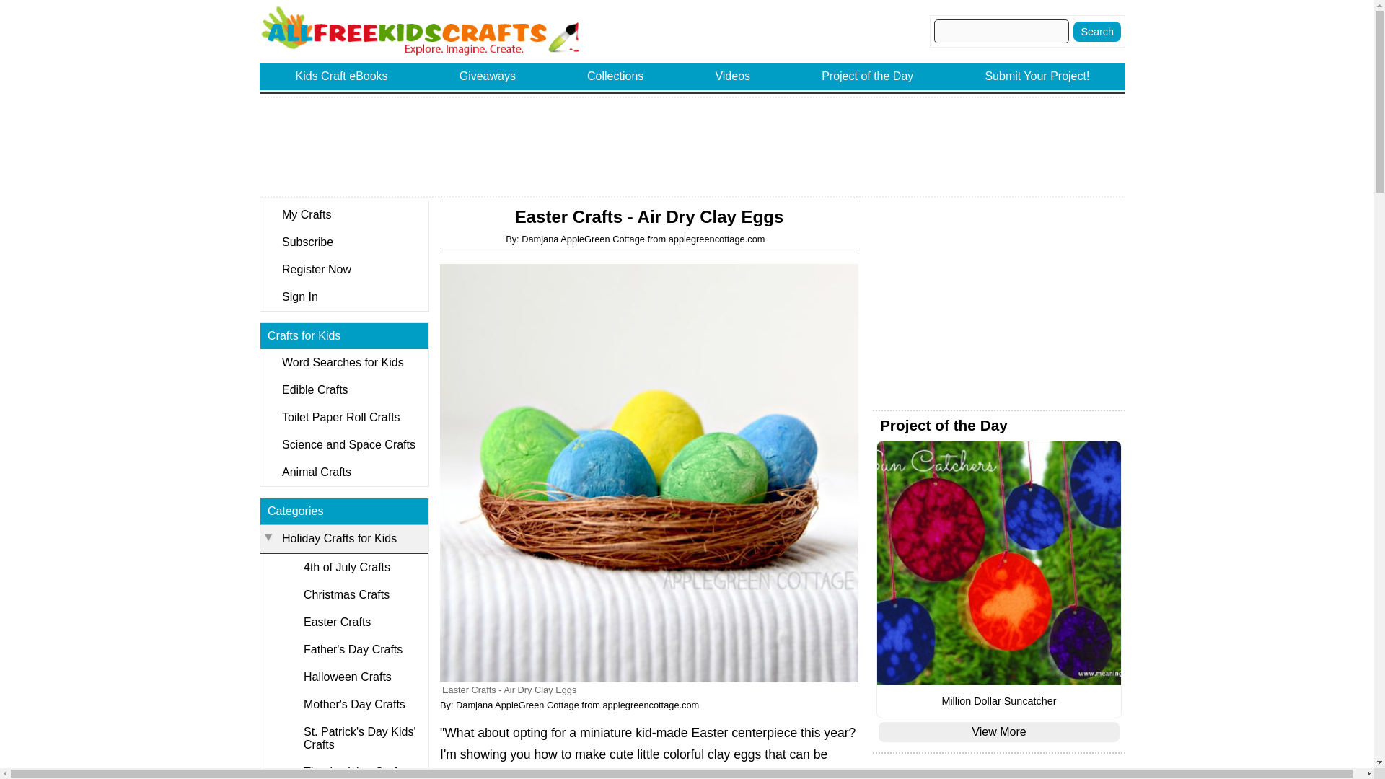 Image resolution: width=1385 pixels, height=779 pixels. Describe the element at coordinates (343, 297) in the screenshot. I see `Sign In` at that location.